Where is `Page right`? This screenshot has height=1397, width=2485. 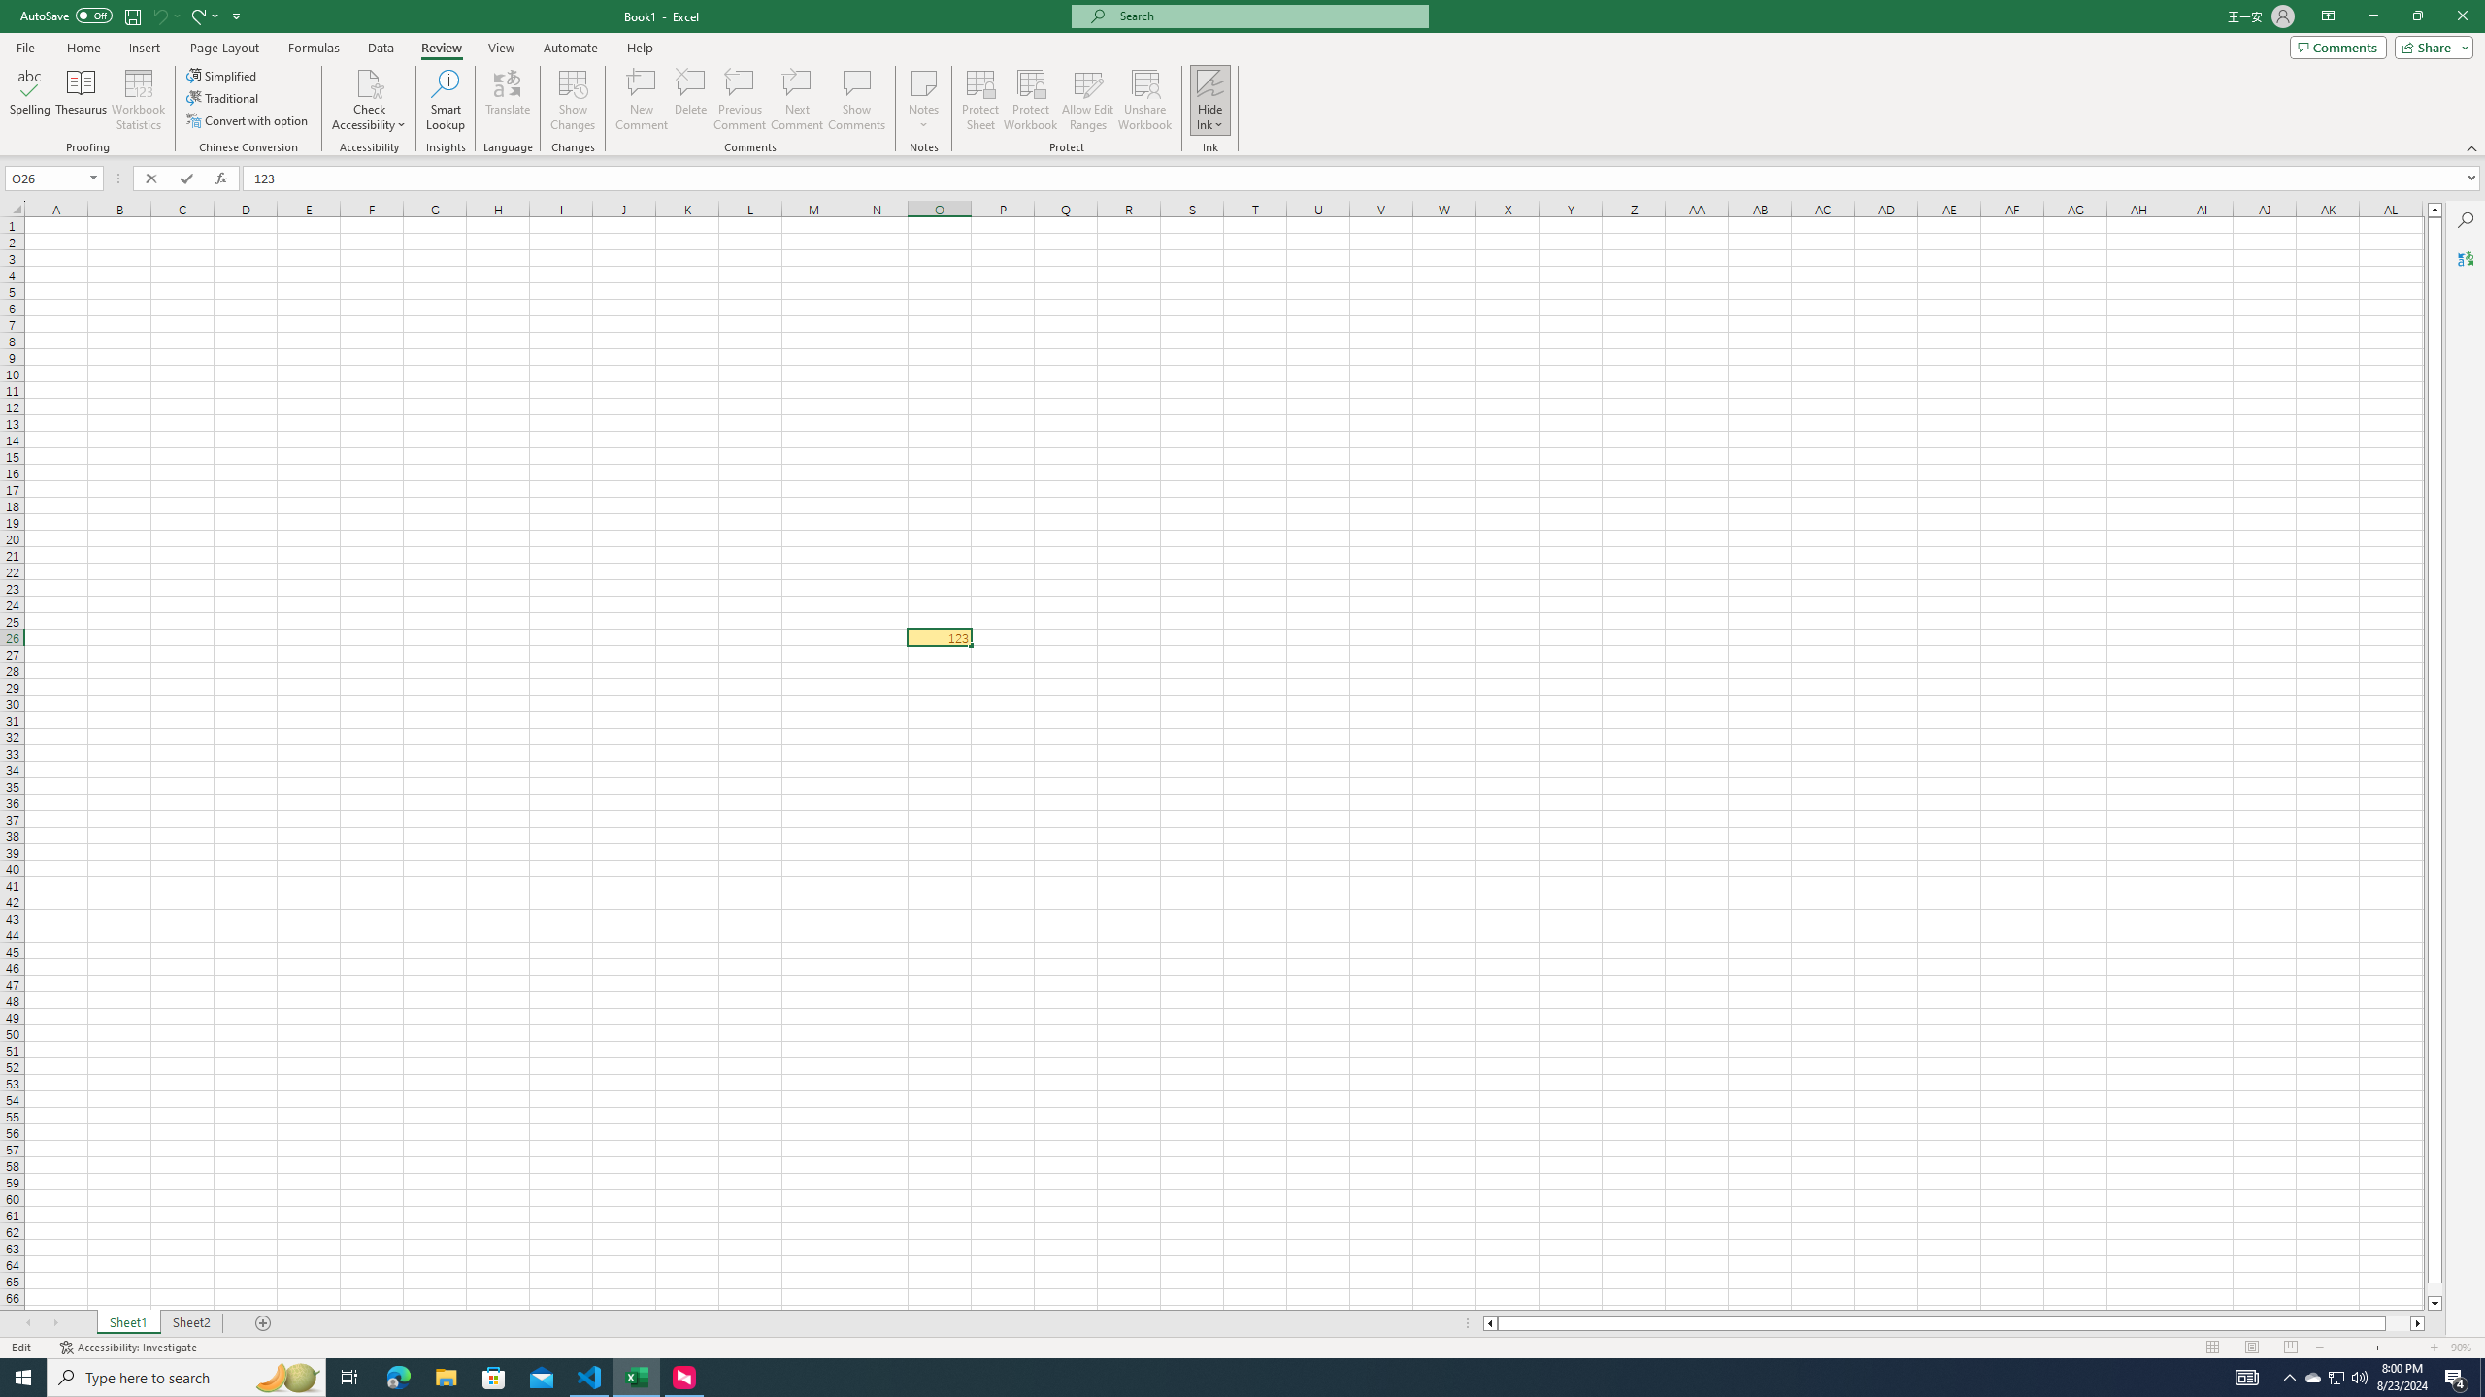
Page right is located at coordinates (2398, 1323).